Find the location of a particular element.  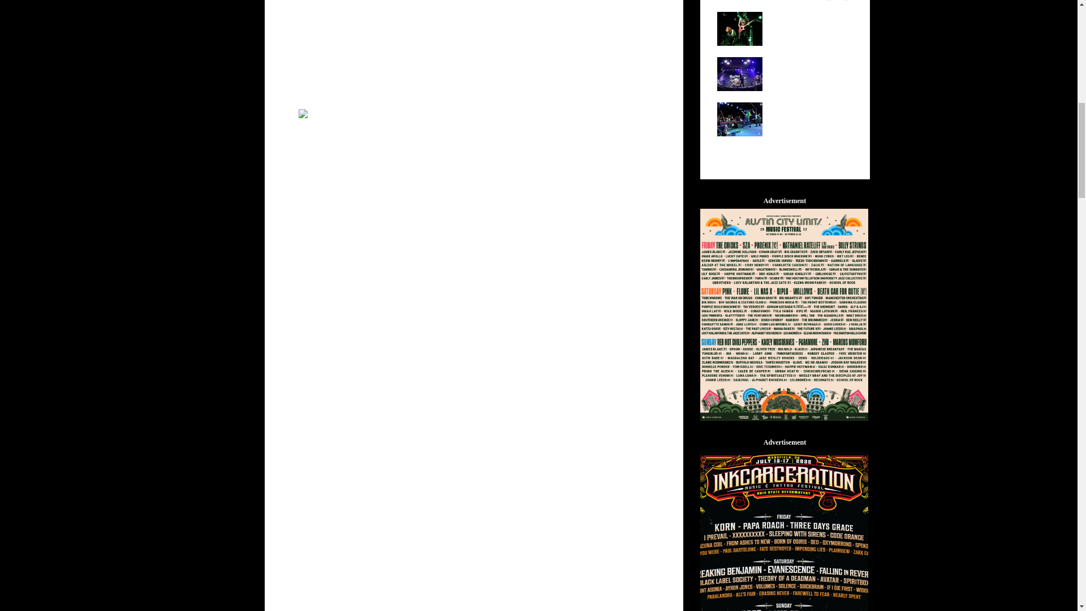

Kings of Thrash drop into the Rockhouse is located at coordinates (739, 118).